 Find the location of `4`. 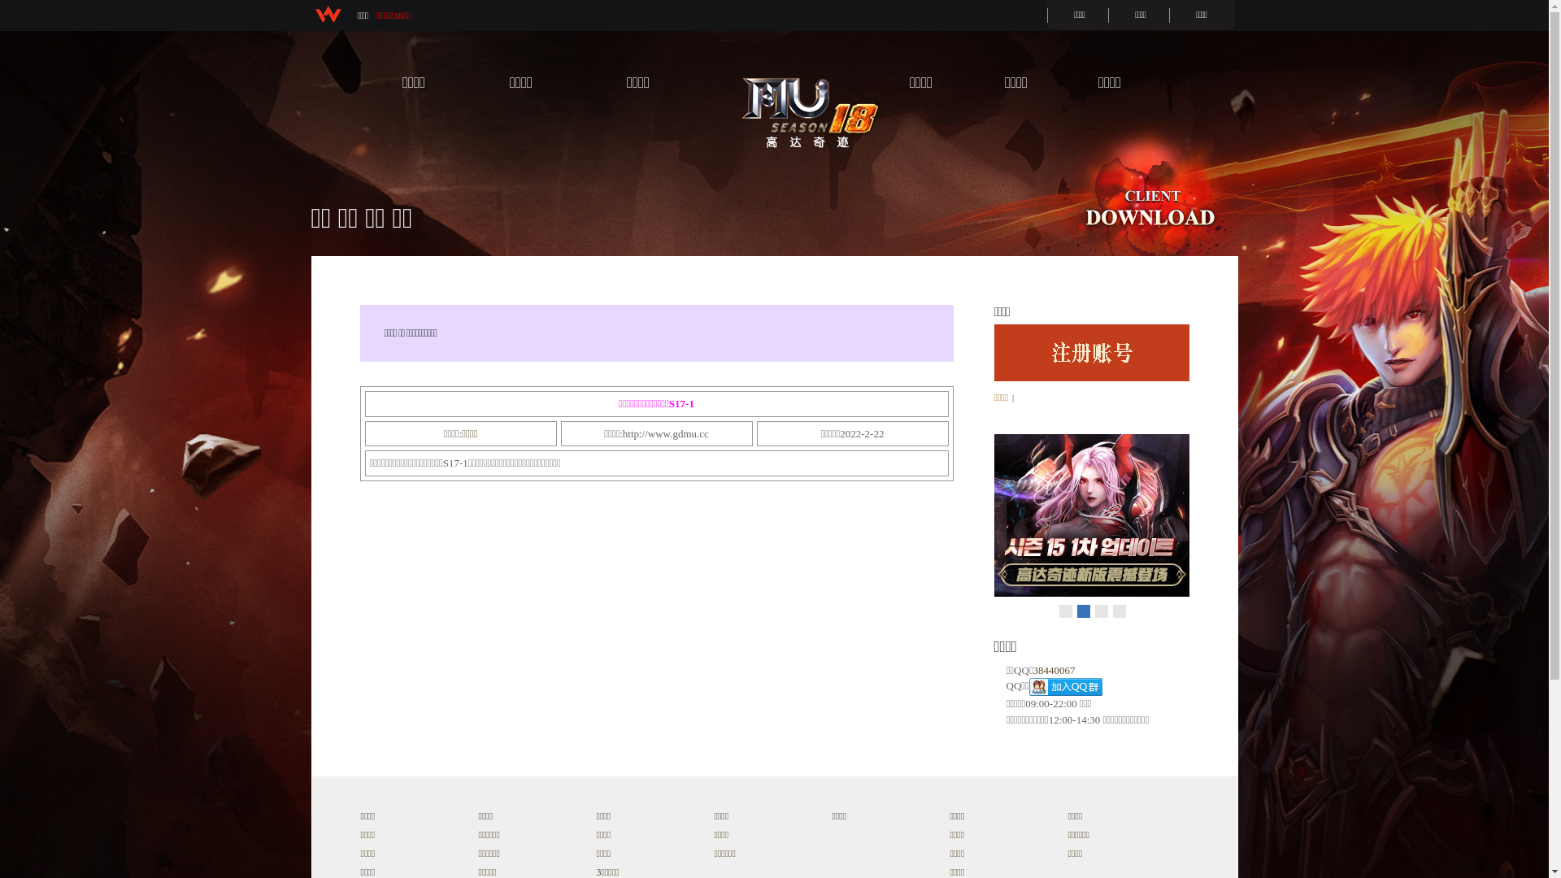

4 is located at coordinates (1120, 611).